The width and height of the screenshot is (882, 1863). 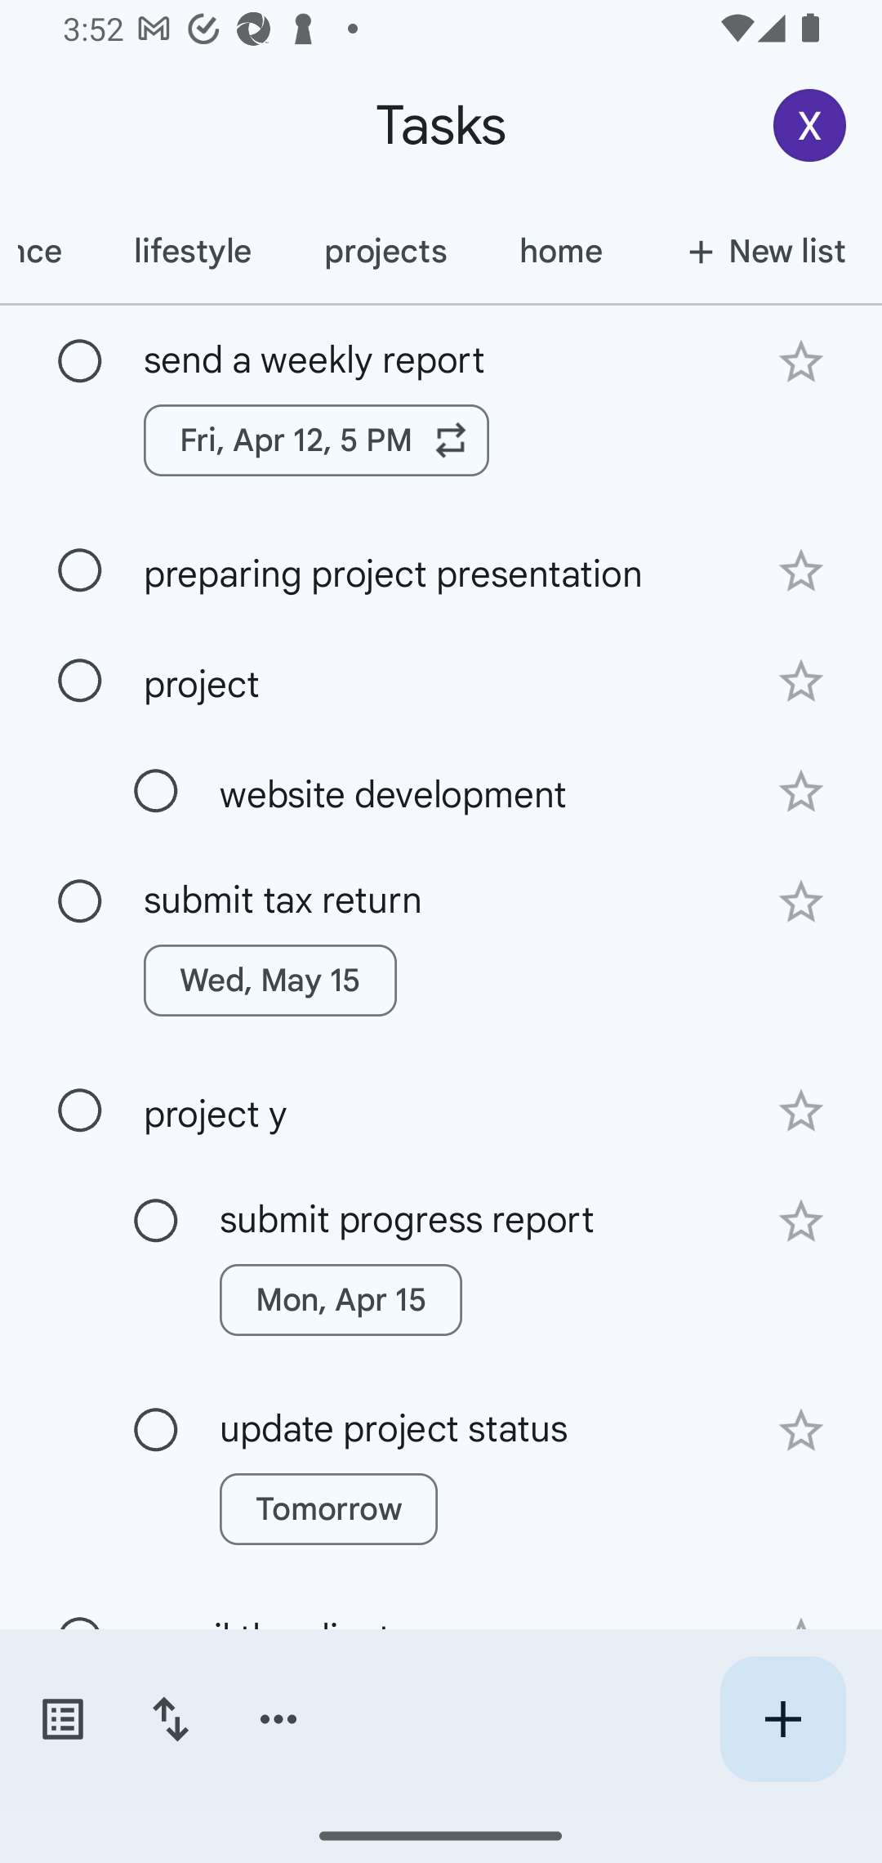 What do you see at coordinates (800, 572) in the screenshot?
I see `Add star` at bounding box center [800, 572].